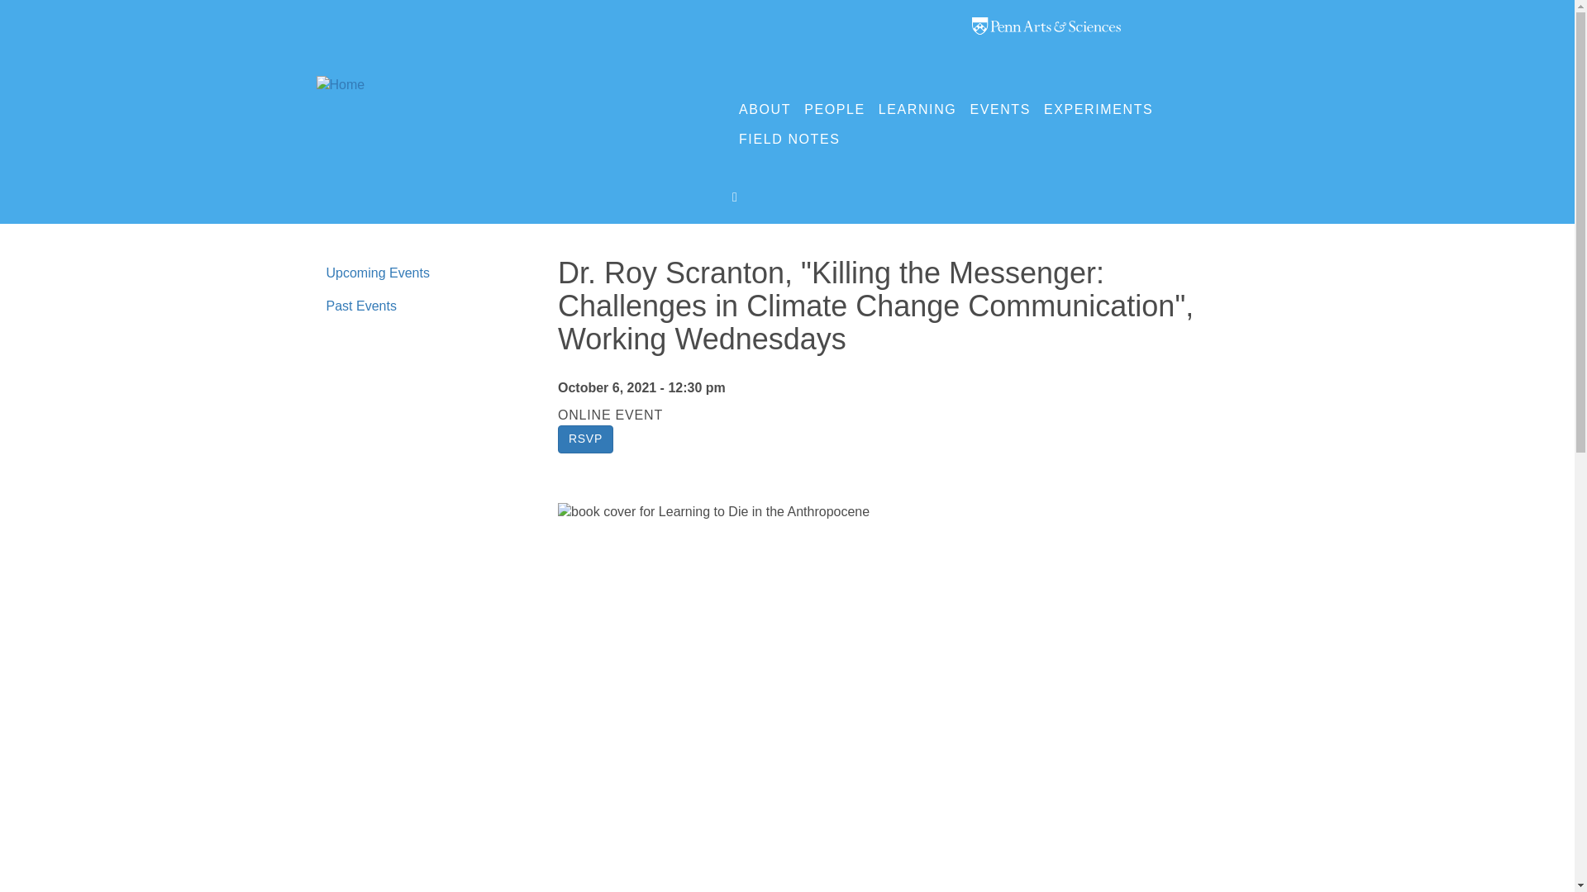  I want to click on LEARNING, so click(917, 109).